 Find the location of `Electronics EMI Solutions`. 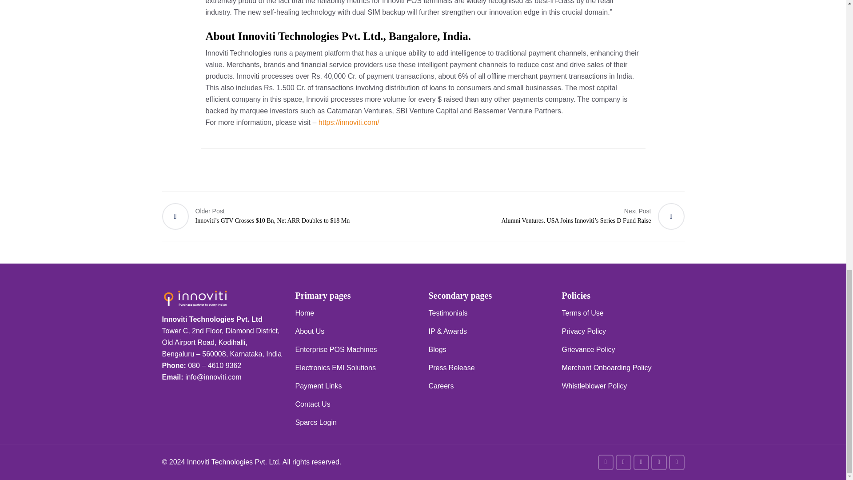

Electronics EMI Solutions is located at coordinates (335, 367).